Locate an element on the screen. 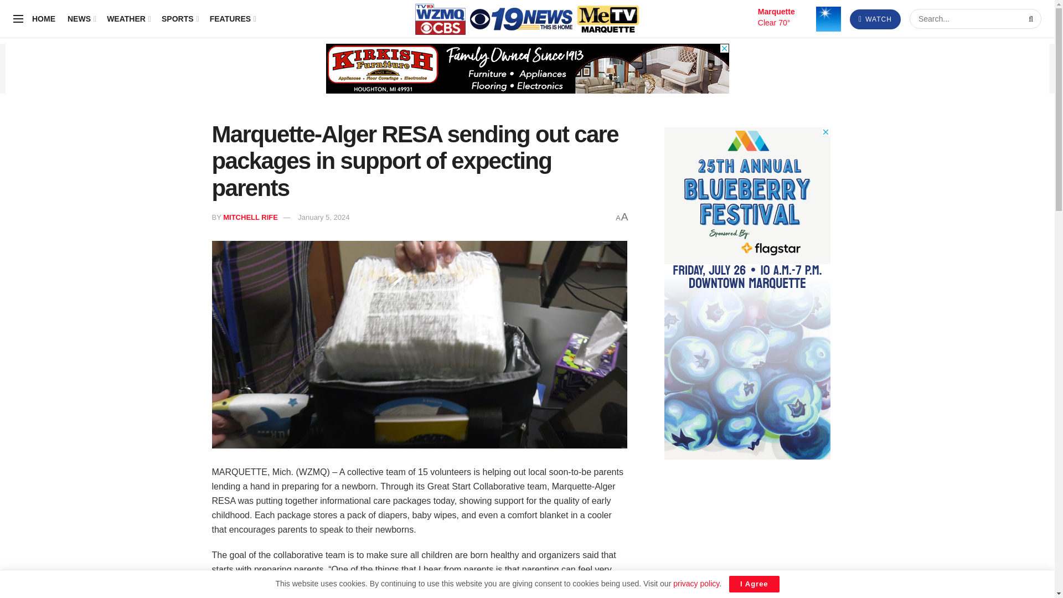 Image resolution: width=1063 pixels, height=598 pixels. SPORTS is located at coordinates (179, 19).